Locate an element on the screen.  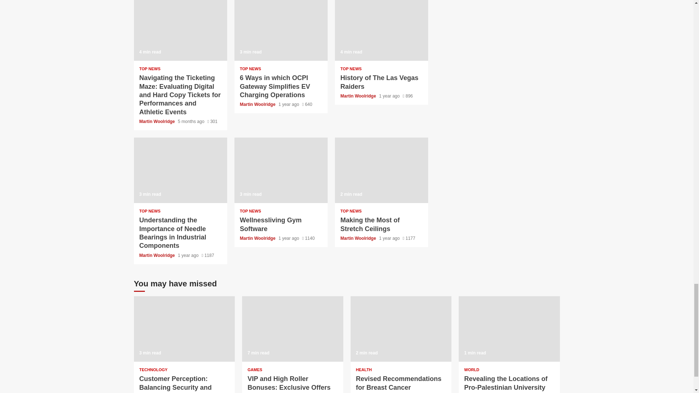
Martin Woolridge is located at coordinates (359, 96).